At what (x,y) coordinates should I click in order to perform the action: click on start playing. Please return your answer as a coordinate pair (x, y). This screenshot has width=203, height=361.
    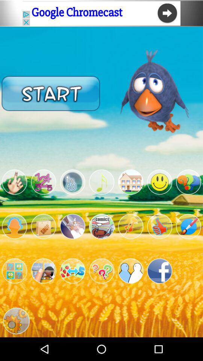
    Looking at the image, I should click on (51, 93).